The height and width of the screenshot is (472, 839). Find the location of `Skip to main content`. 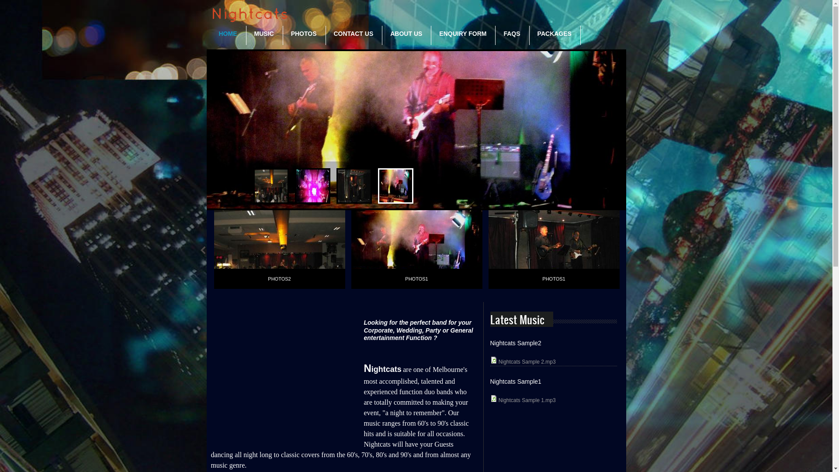

Skip to main content is located at coordinates (24, 0).